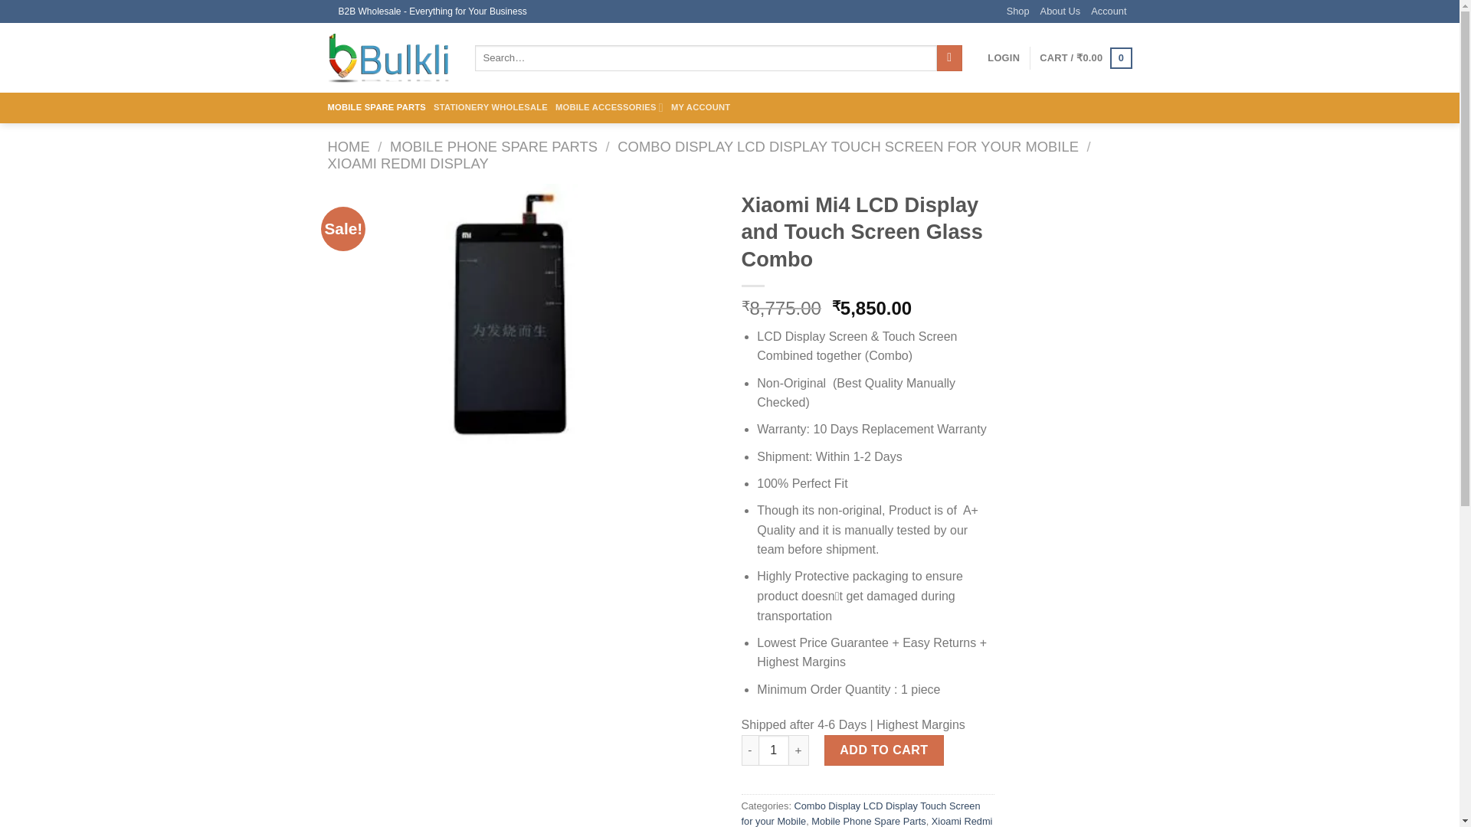 The width and height of the screenshot is (1471, 827). Describe the element at coordinates (1085, 57) in the screenshot. I see `Cart` at that location.